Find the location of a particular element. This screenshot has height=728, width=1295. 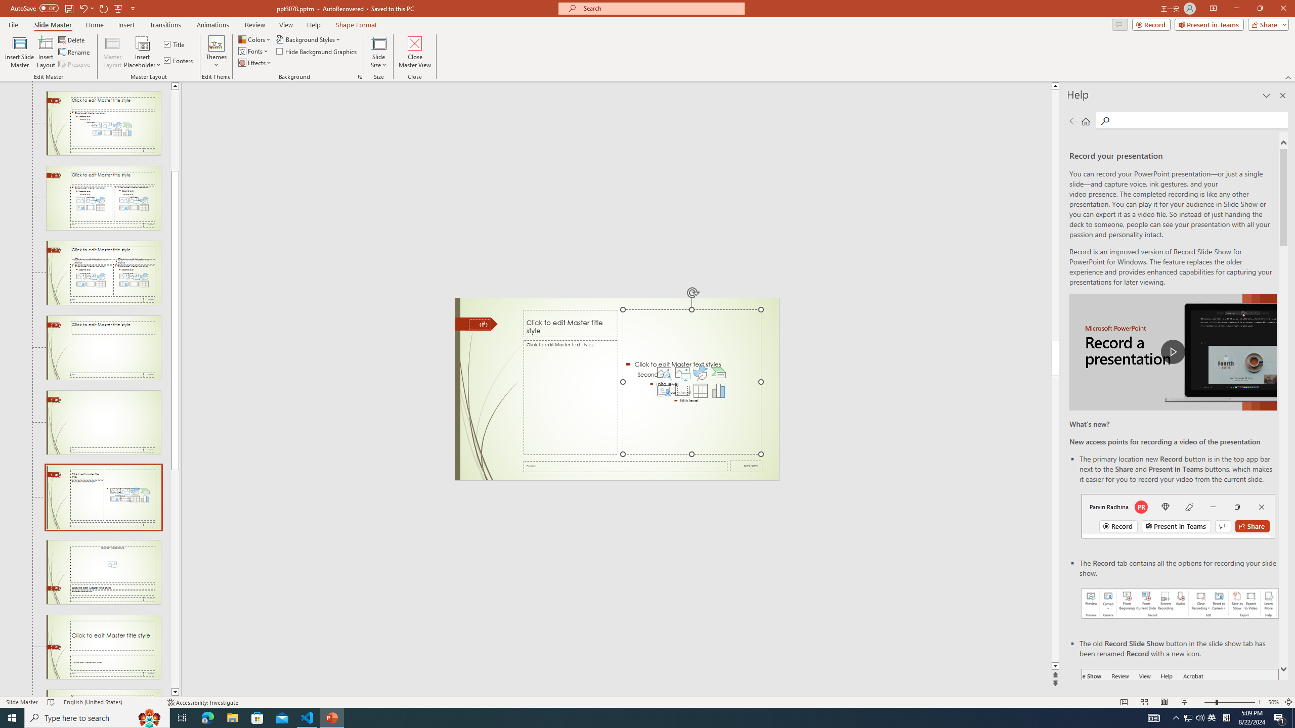

Slide Picture with Caption Layout: used by no slides is located at coordinates (103, 572).